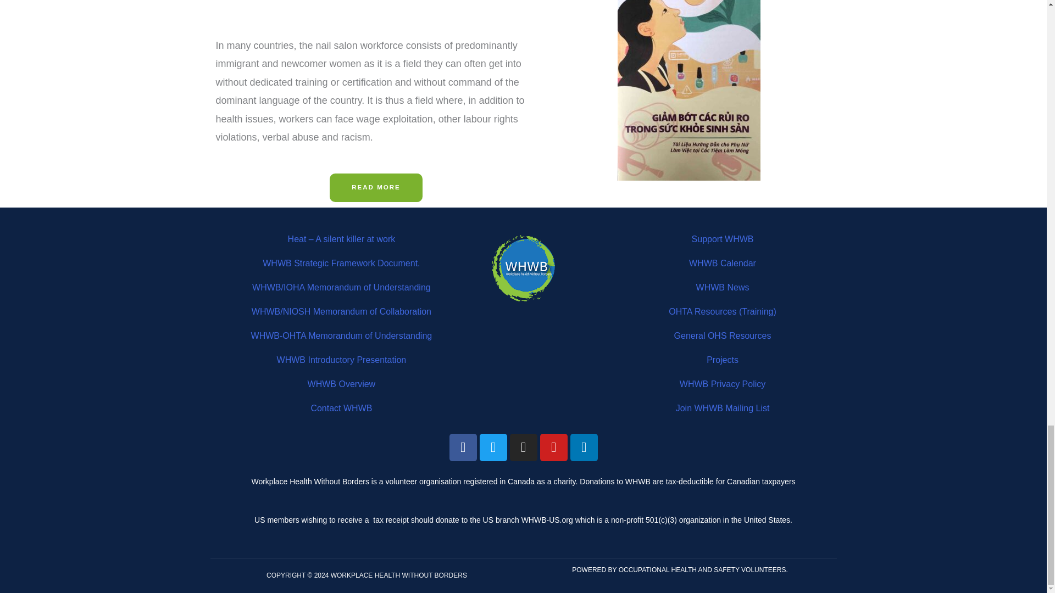 This screenshot has width=1055, height=593. Describe the element at coordinates (341, 360) in the screenshot. I see `WHWB Introductory Presentation` at that location.